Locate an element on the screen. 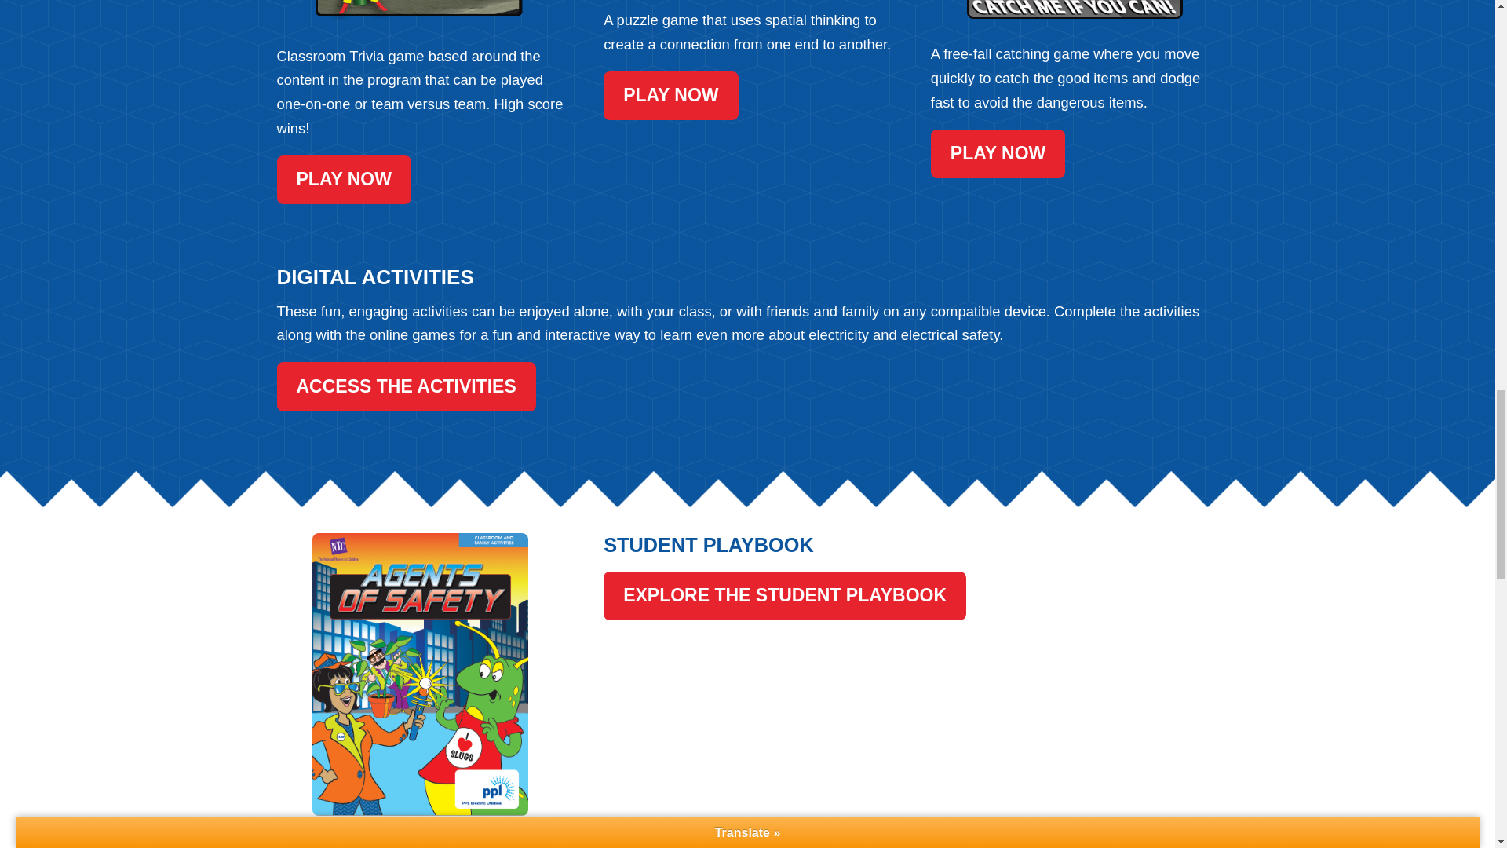 This screenshot has height=848, width=1507. PLAY NOW is located at coordinates (998, 154).